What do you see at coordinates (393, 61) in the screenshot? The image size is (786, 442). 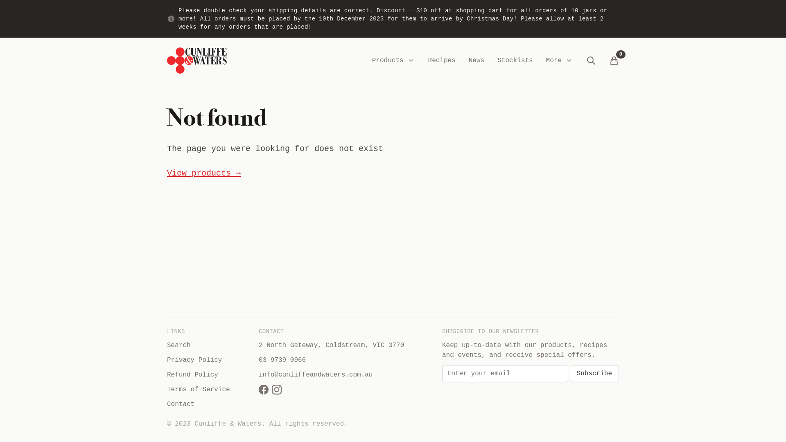 I see `Products` at bounding box center [393, 61].